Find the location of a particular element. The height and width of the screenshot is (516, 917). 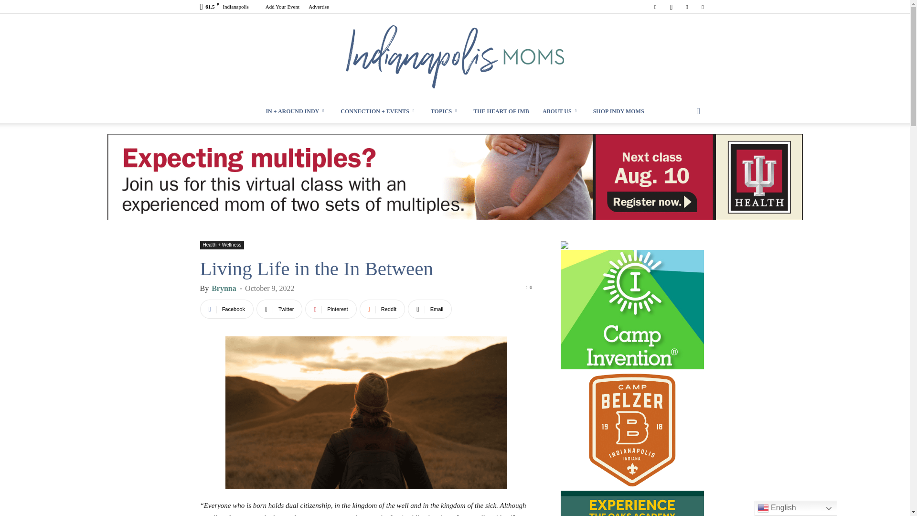

Email is located at coordinates (430, 309).